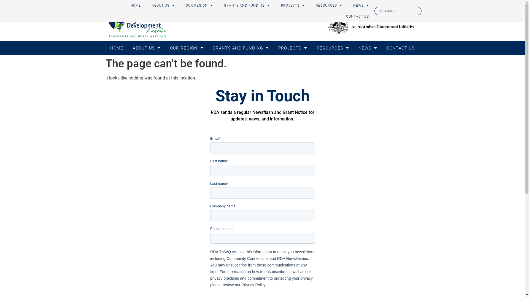  What do you see at coordinates (163, 5) in the screenshot?
I see `ABOUT US` at bounding box center [163, 5].